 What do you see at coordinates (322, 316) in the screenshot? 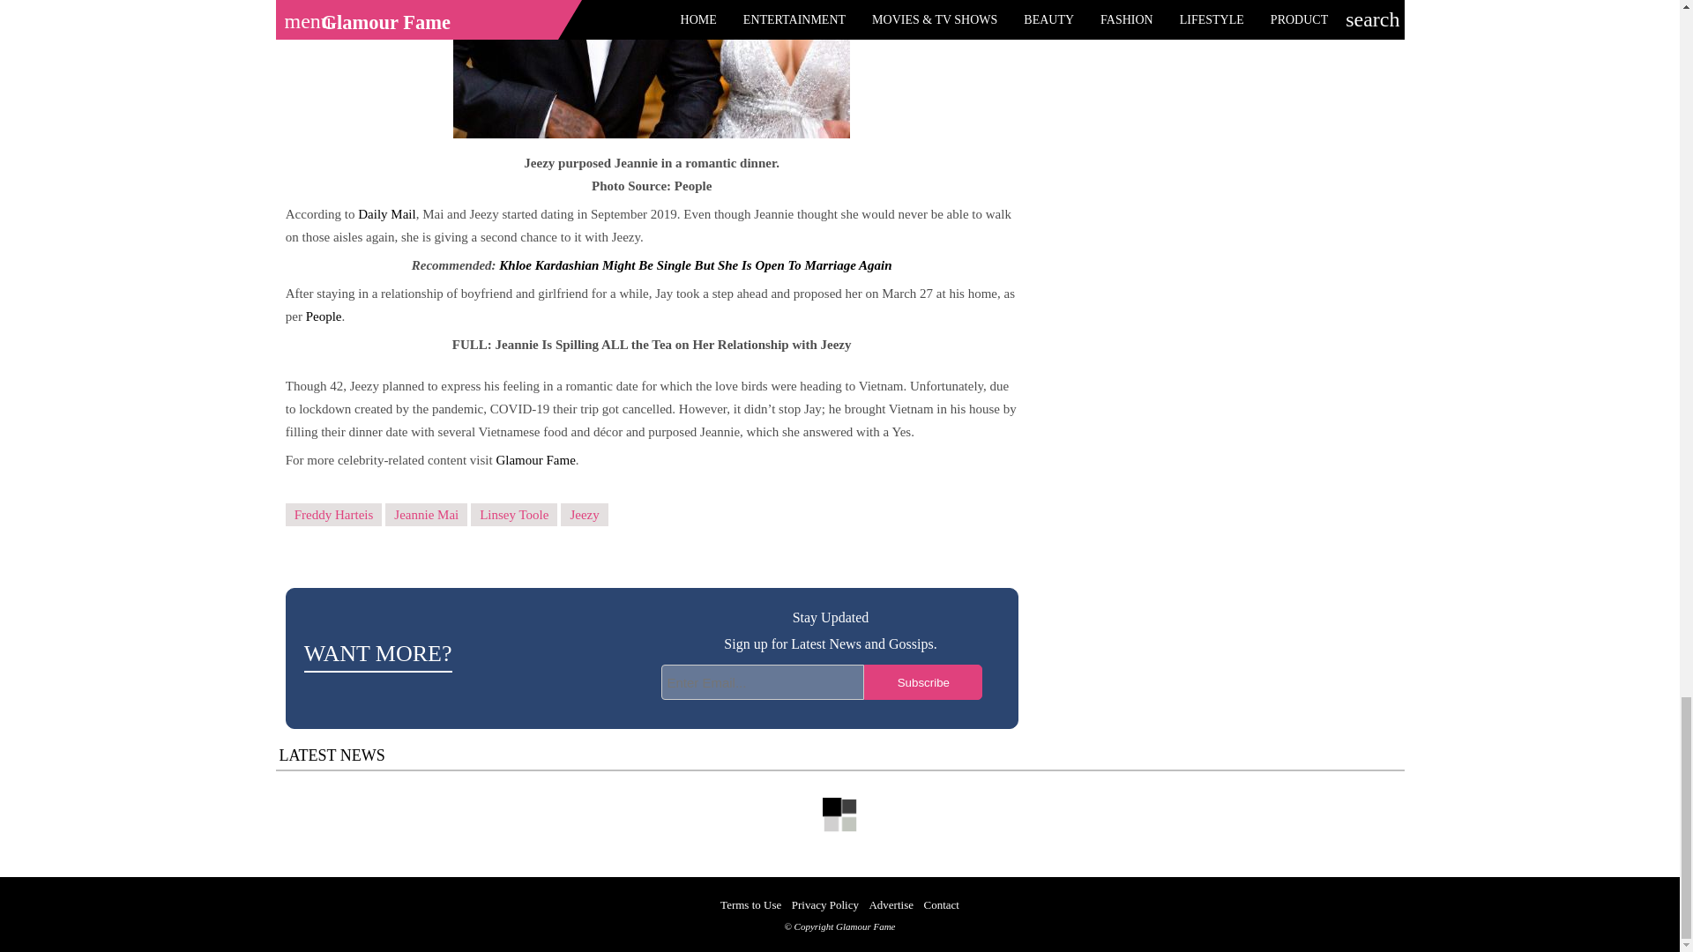
I see `People` at bounding box center [322, 316].